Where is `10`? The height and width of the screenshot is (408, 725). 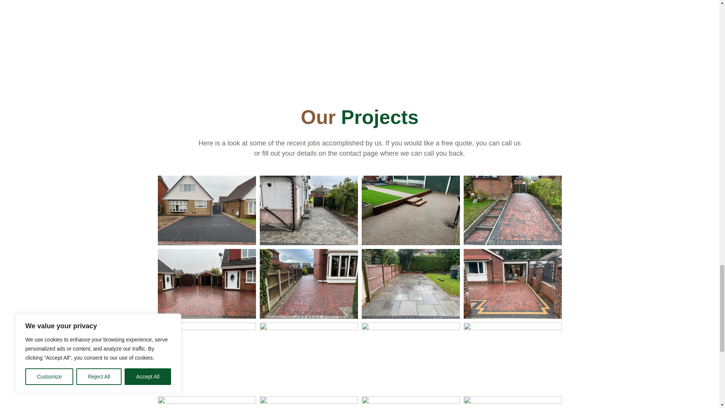 10 is located at coordinates (309, 328).